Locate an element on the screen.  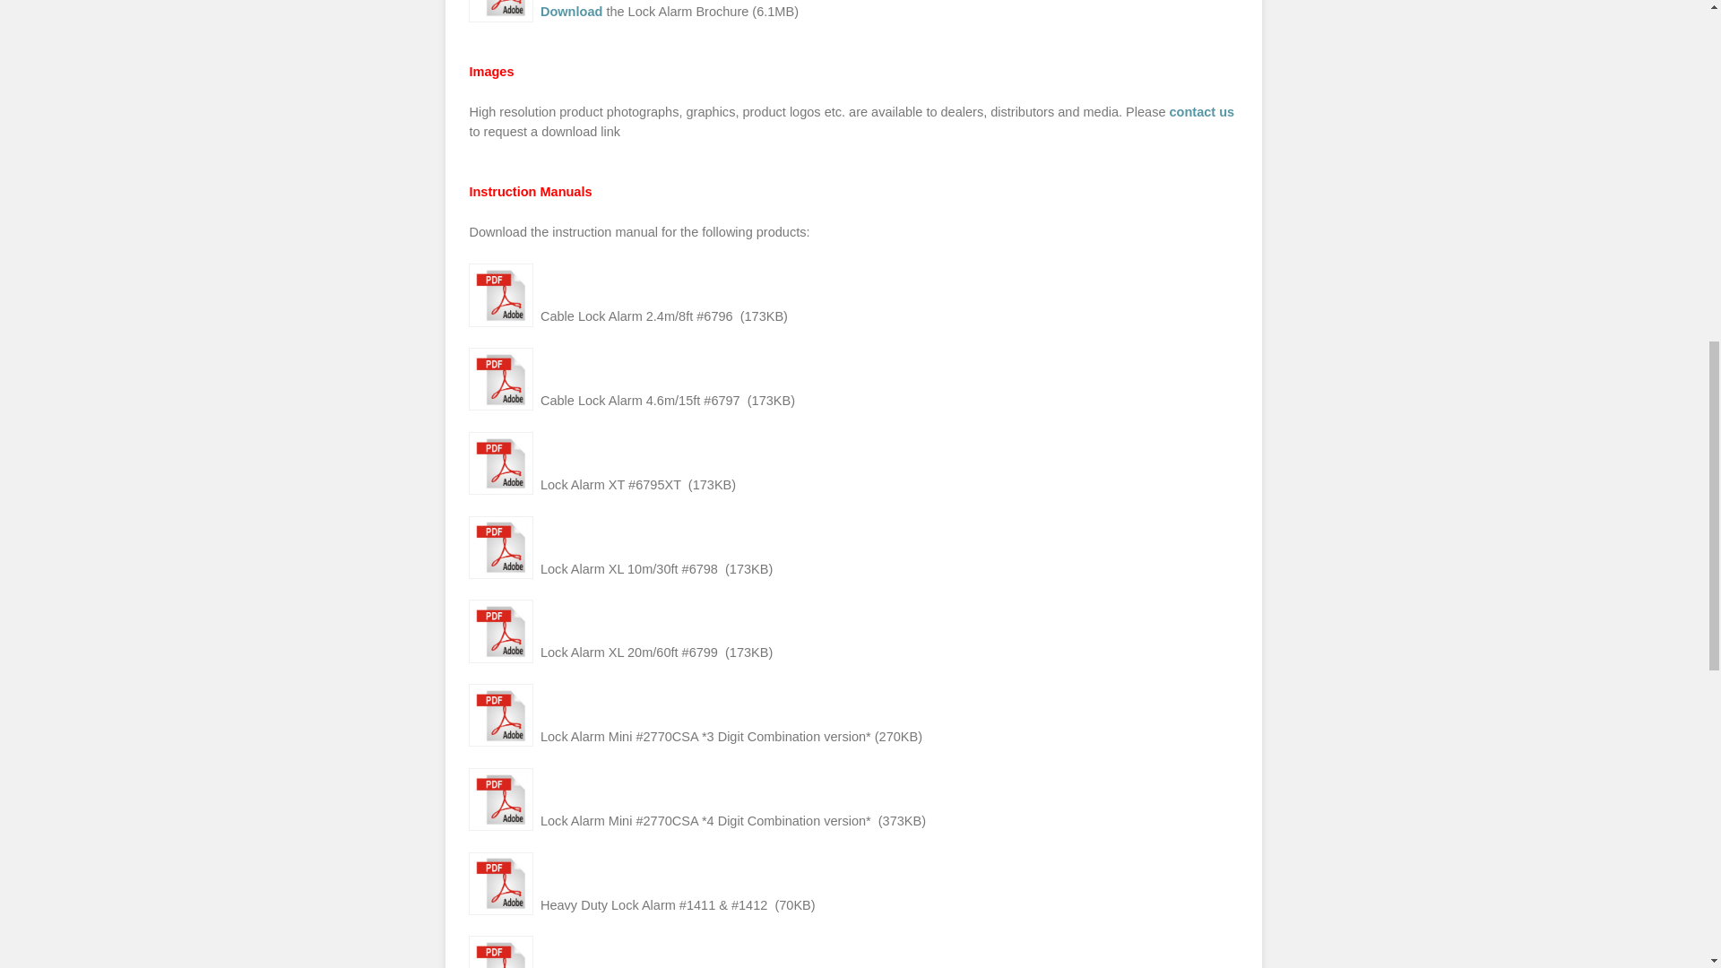
PDF is located at coordinates (500, 462).